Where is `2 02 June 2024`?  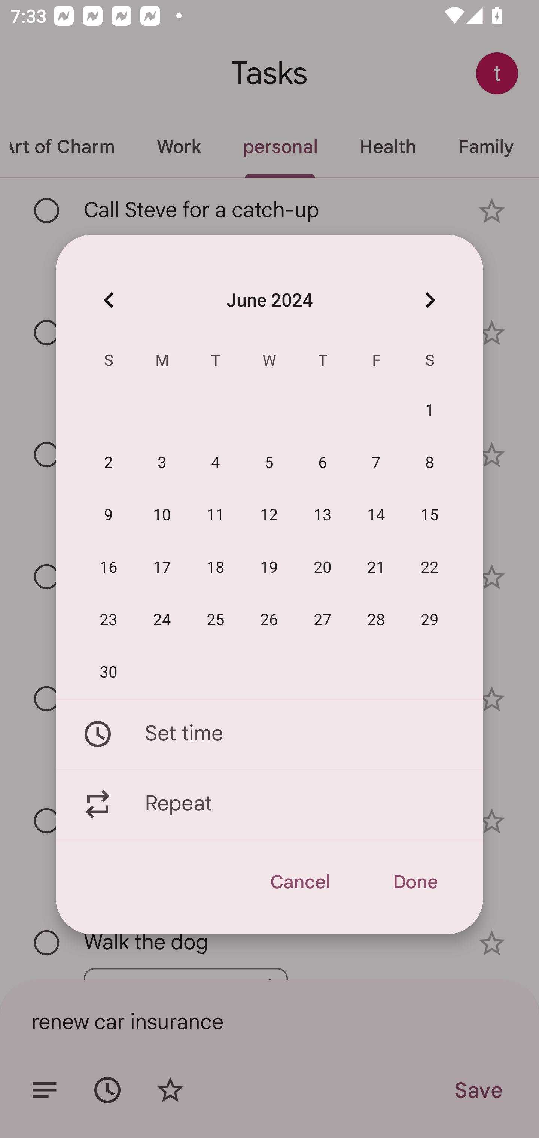 2 02 June 2024 is located at coordinates (109, 463).